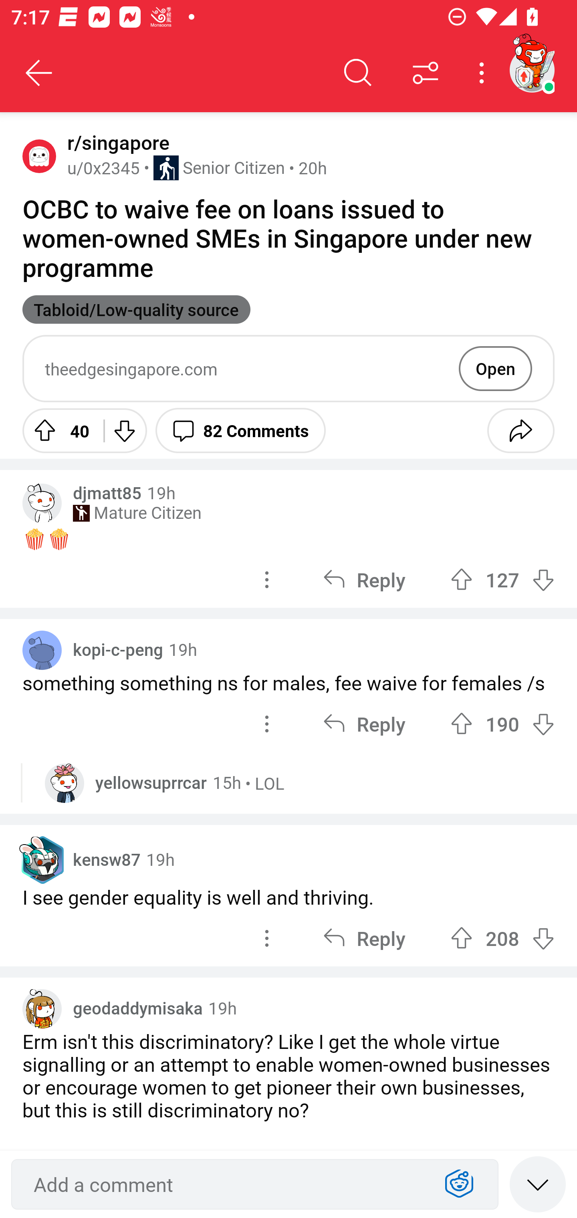  I want to click on Reply, so click(364, 723).